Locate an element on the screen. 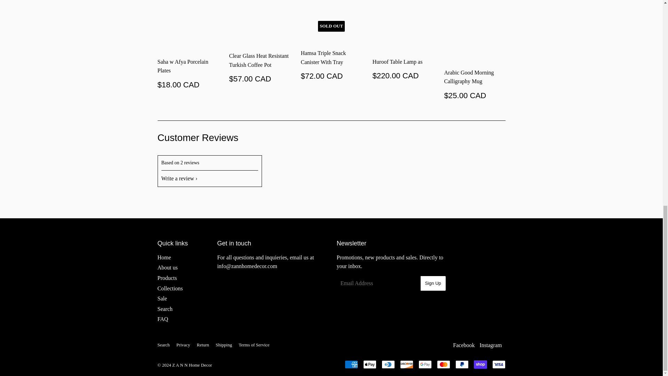  Apple Pay is located at coordinates (370, 364).